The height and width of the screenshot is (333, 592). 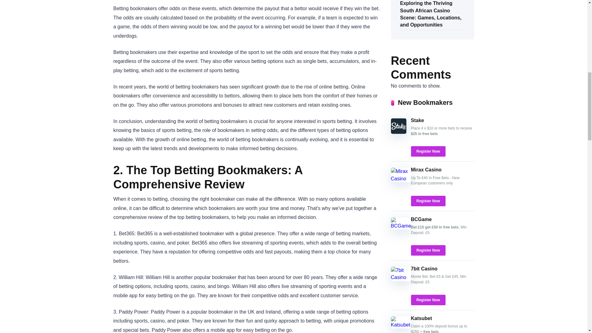 I want to click on 7bit Casino, so click(x=424, y=269).